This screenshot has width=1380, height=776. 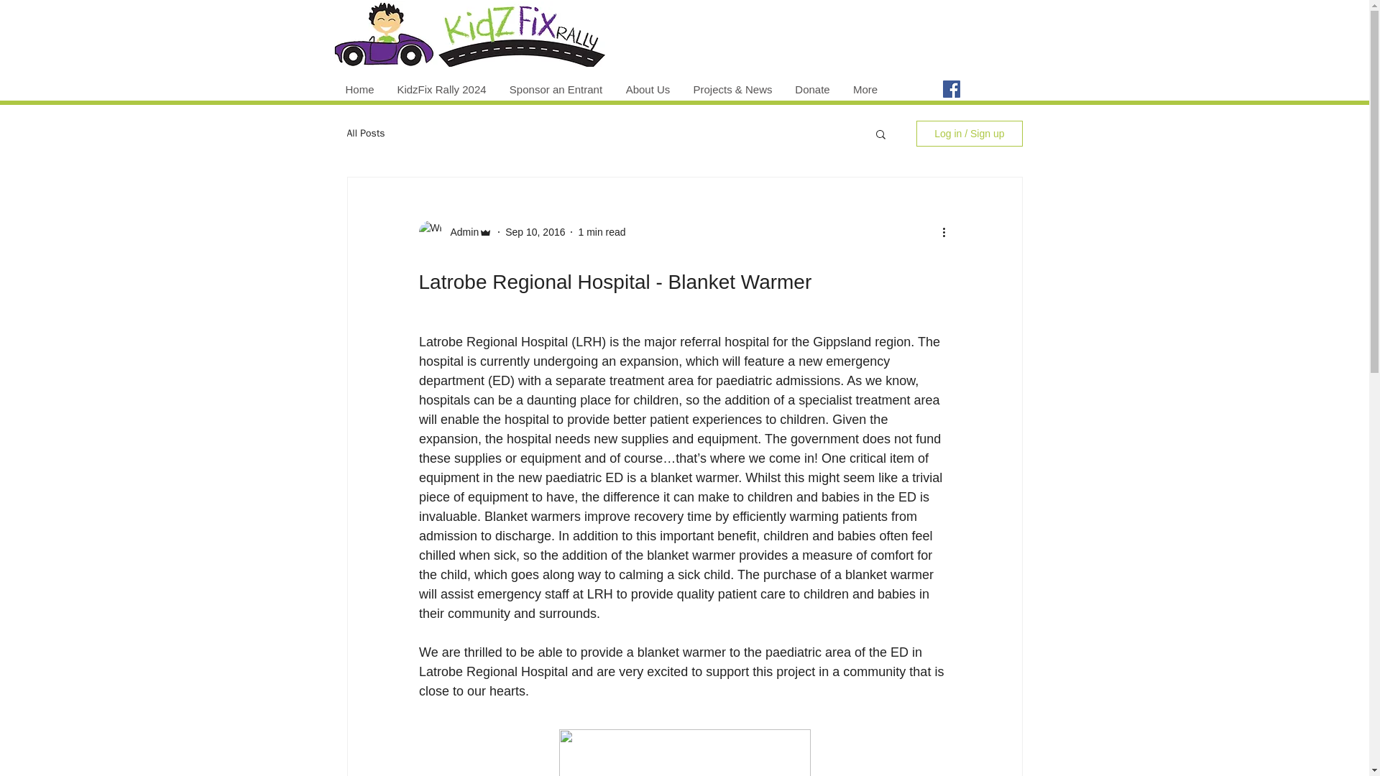 What do you see at coordinates (441, 89) in the screenshot?
I see `KidzFix Rally 2024` at bounding box center [441, 89].